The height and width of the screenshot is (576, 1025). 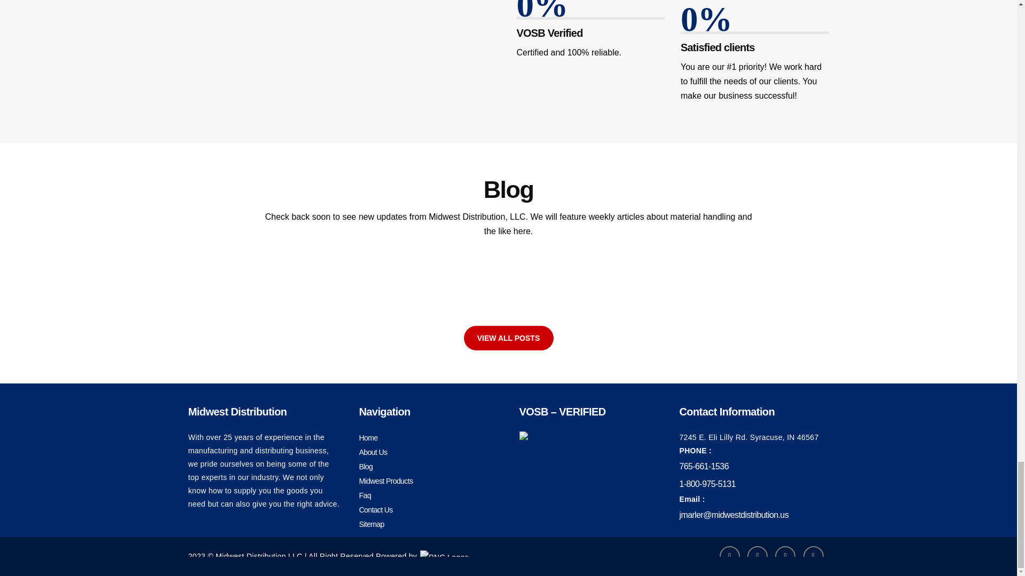 What do you see at coordinates (444, 558) in the screenshot?
I see `PNC Logos` at bounding box center [444, 558].